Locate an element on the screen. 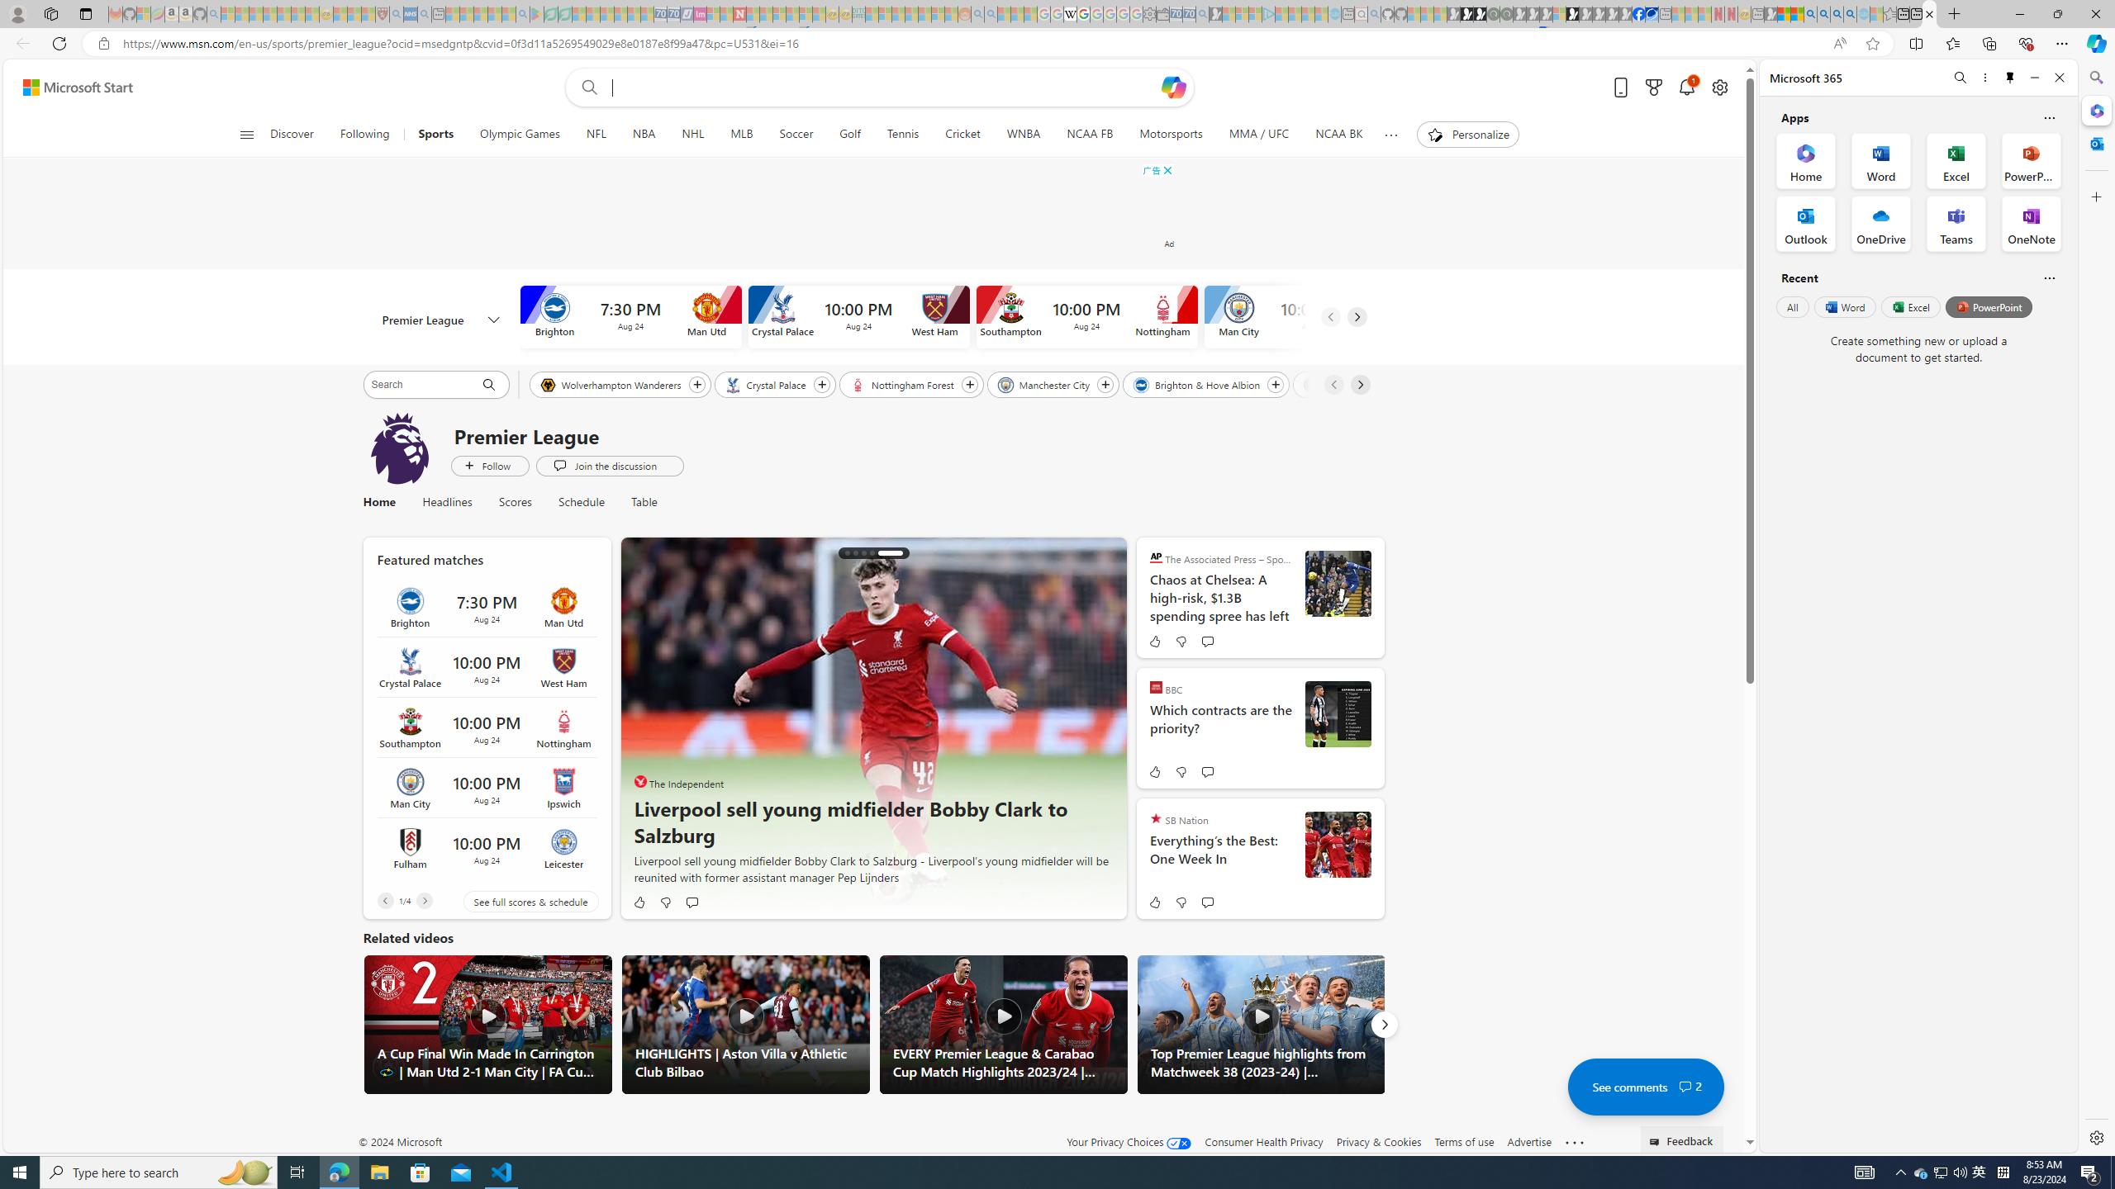 The height and width of the screenshot is (1189, 2115). Leicester City is located at coordinates (1345, 384).